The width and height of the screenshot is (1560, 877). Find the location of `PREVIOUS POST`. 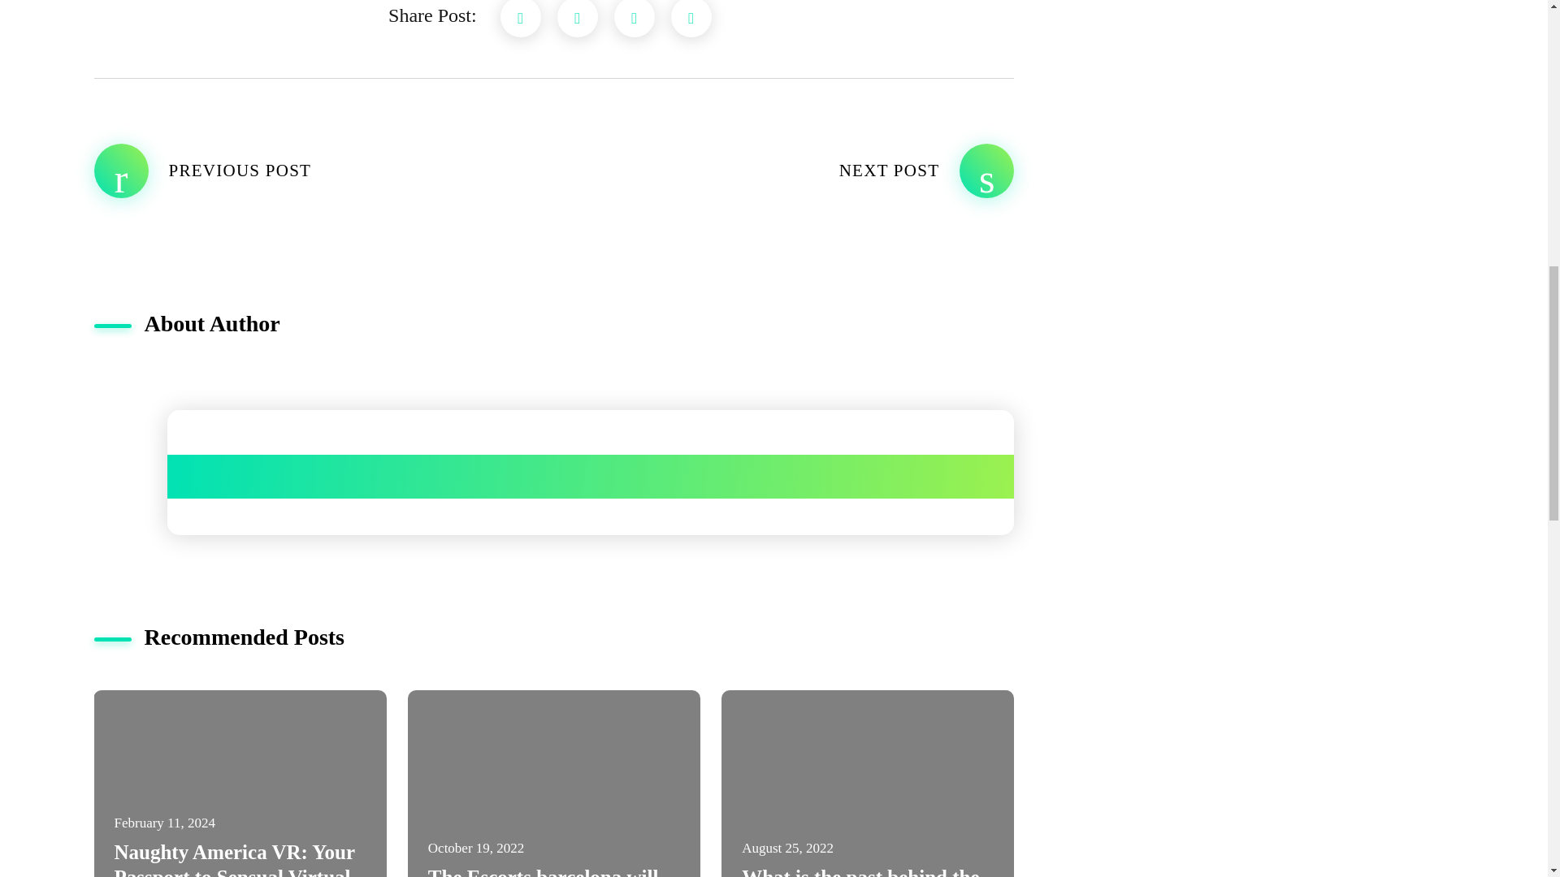

PREVIOUS POST is located at coordinates (323, 171).